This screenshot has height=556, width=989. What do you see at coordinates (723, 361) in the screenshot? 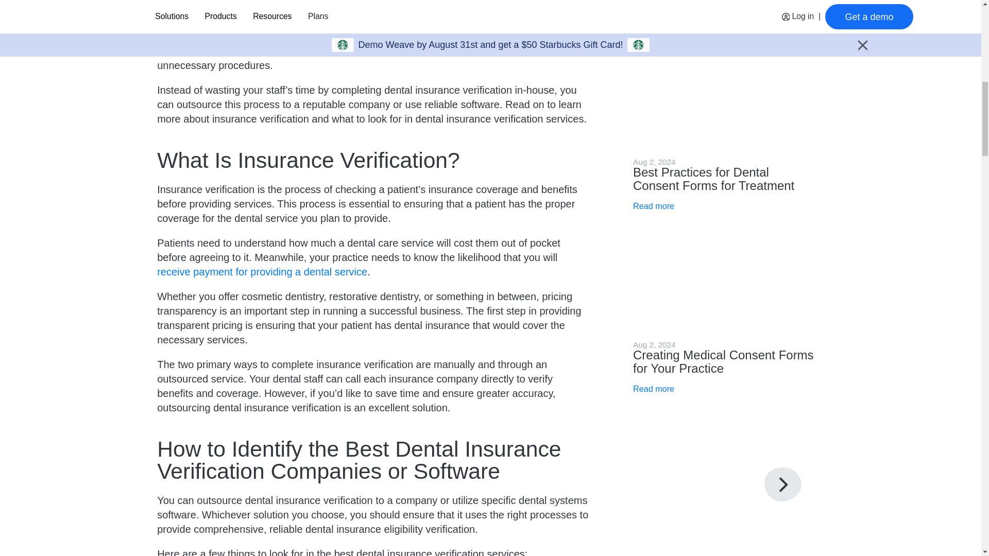
I see `Creating Medical Consent Forms for Your Practice` at bounding box center [723, 361].